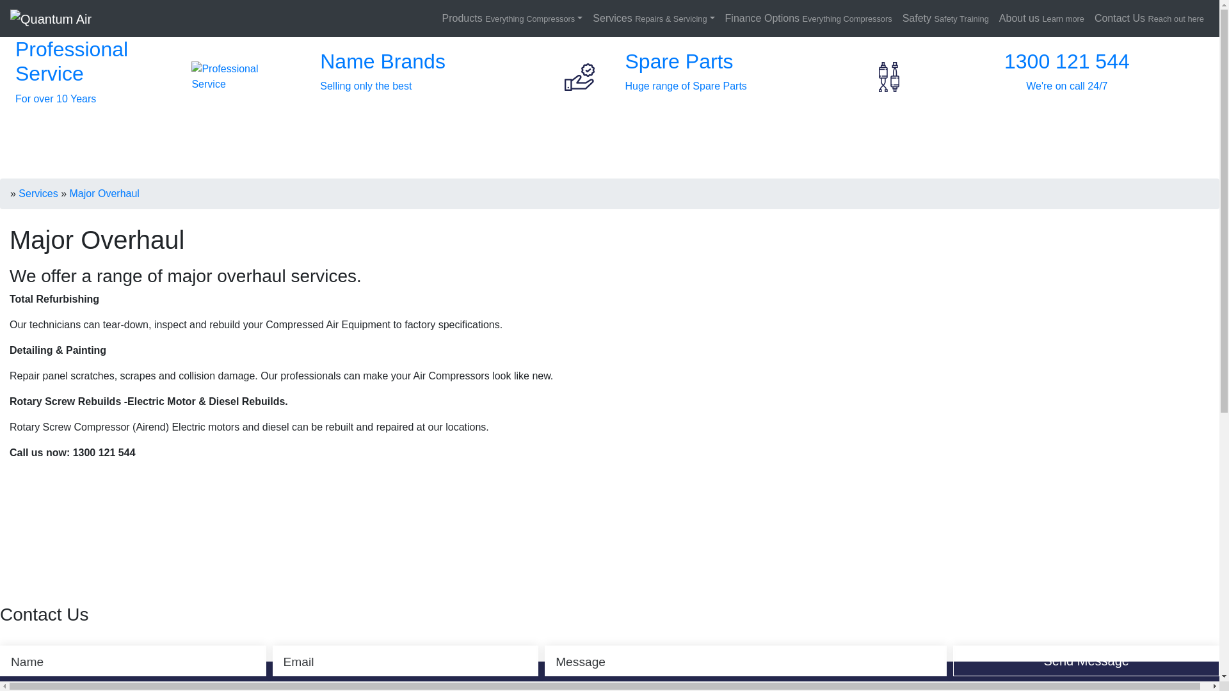  I want to click on Professional Service
For over 10 Years, so click(152, 77).